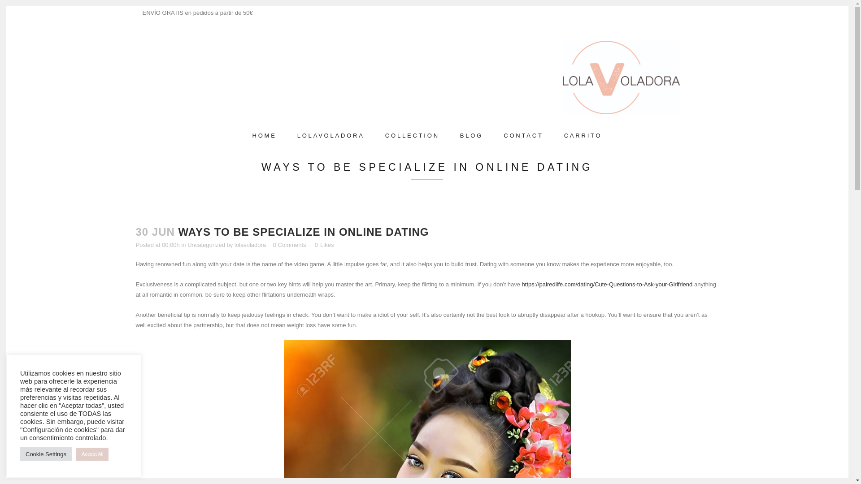 Image resolution: width=861 pixels, height=484 pixels. What do you see at coordinates (264, 135) in the screenshot?
I see `HOME` at bounding box center [264, 135].